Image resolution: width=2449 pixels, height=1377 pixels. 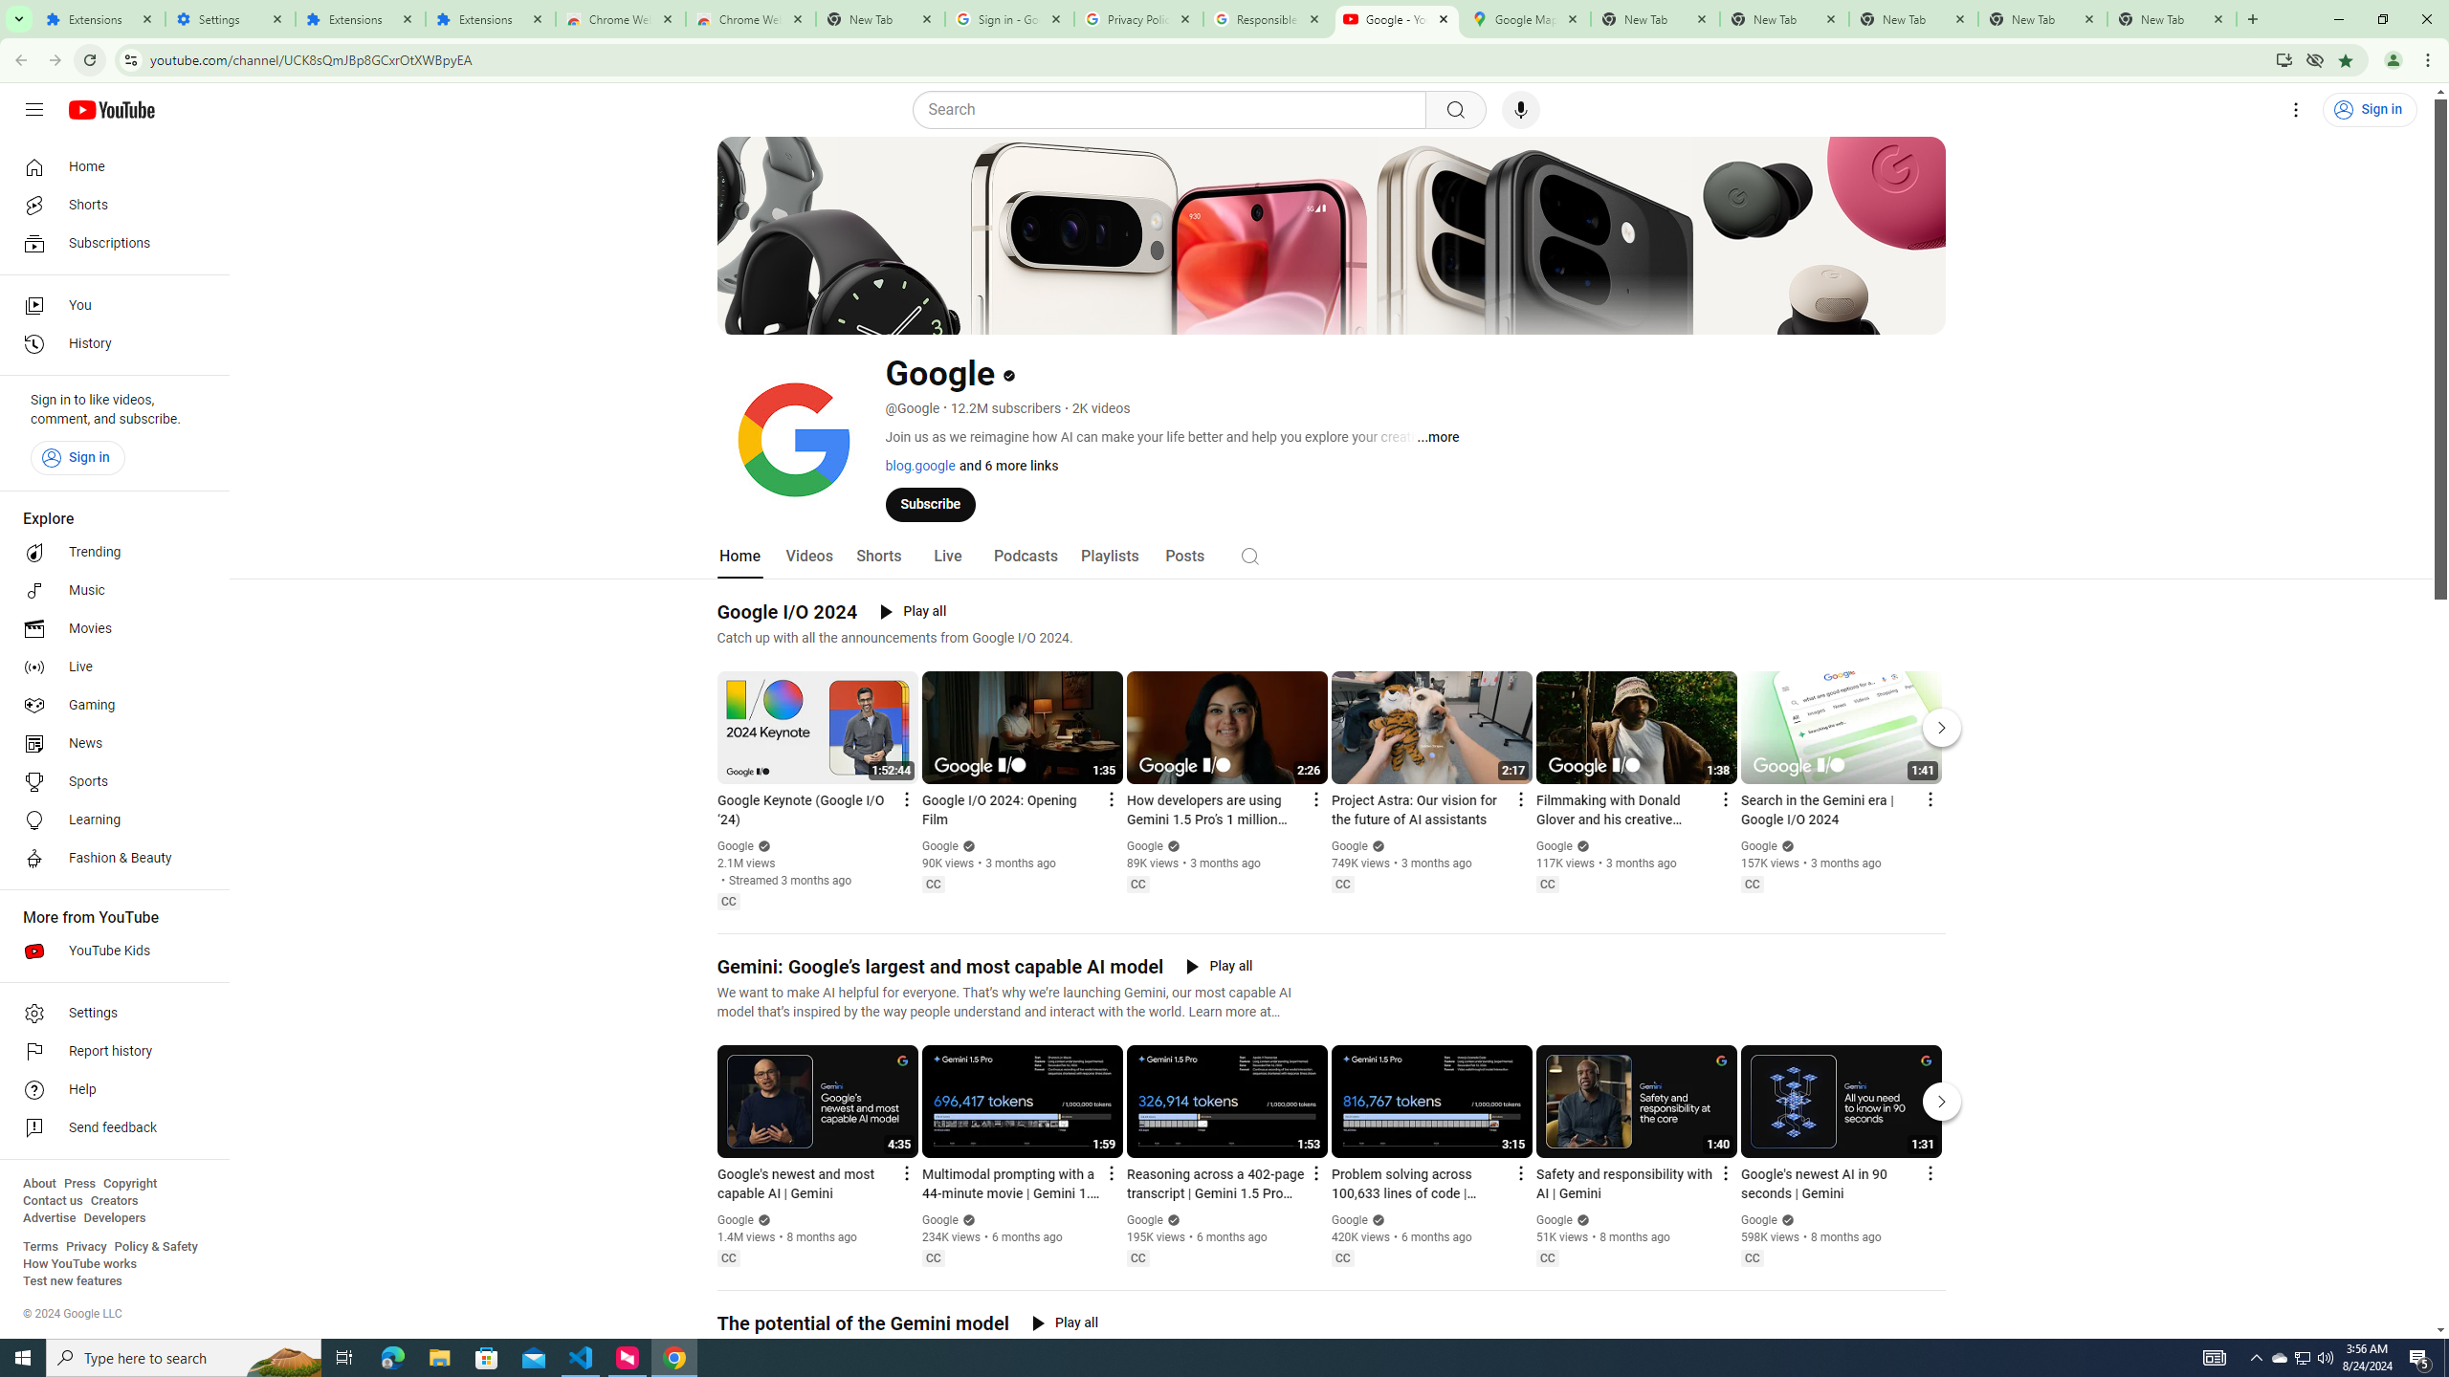 What do you see at coordinates (490, 19) in the screenshot?
I see `Extensions` at bounding box center [490, 19].